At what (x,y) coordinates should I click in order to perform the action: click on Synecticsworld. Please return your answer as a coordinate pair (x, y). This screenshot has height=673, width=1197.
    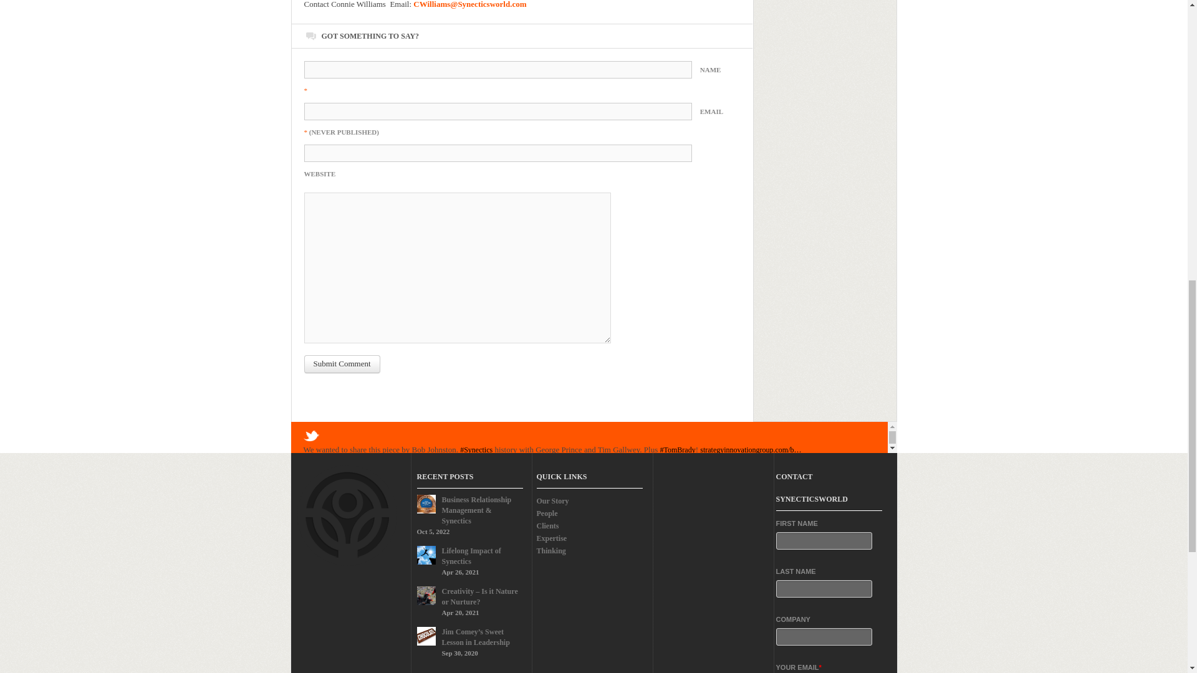
    Looking at the image, I should click on (410, 461).